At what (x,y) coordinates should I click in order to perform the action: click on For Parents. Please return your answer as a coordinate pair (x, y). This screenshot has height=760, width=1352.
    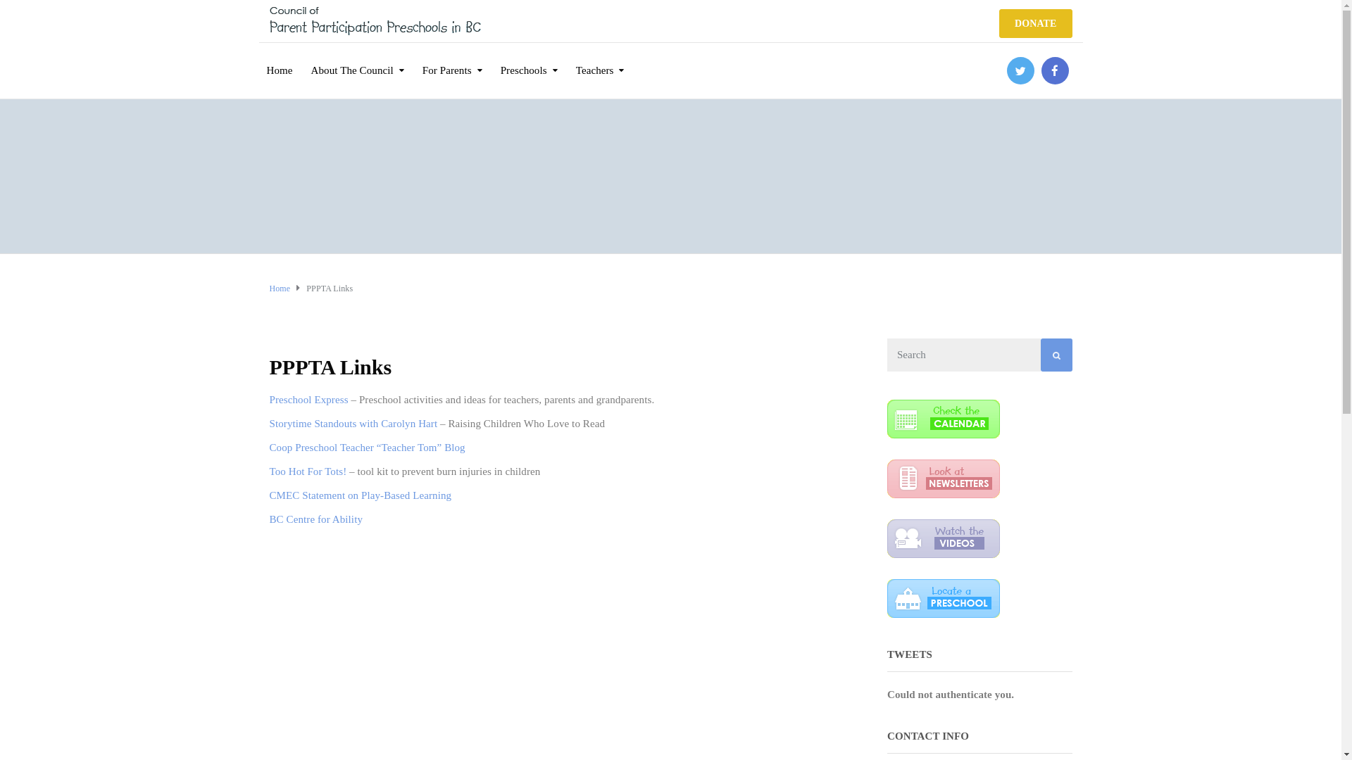
    Looking at the image, I should click on (452, 61).